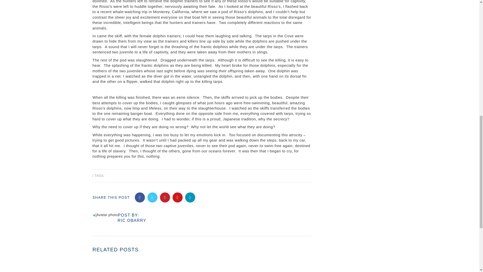 The image size is (483, 272). Describe the element at coordinates (152, 197) in the screenshot. I see `Twitter` at that location.